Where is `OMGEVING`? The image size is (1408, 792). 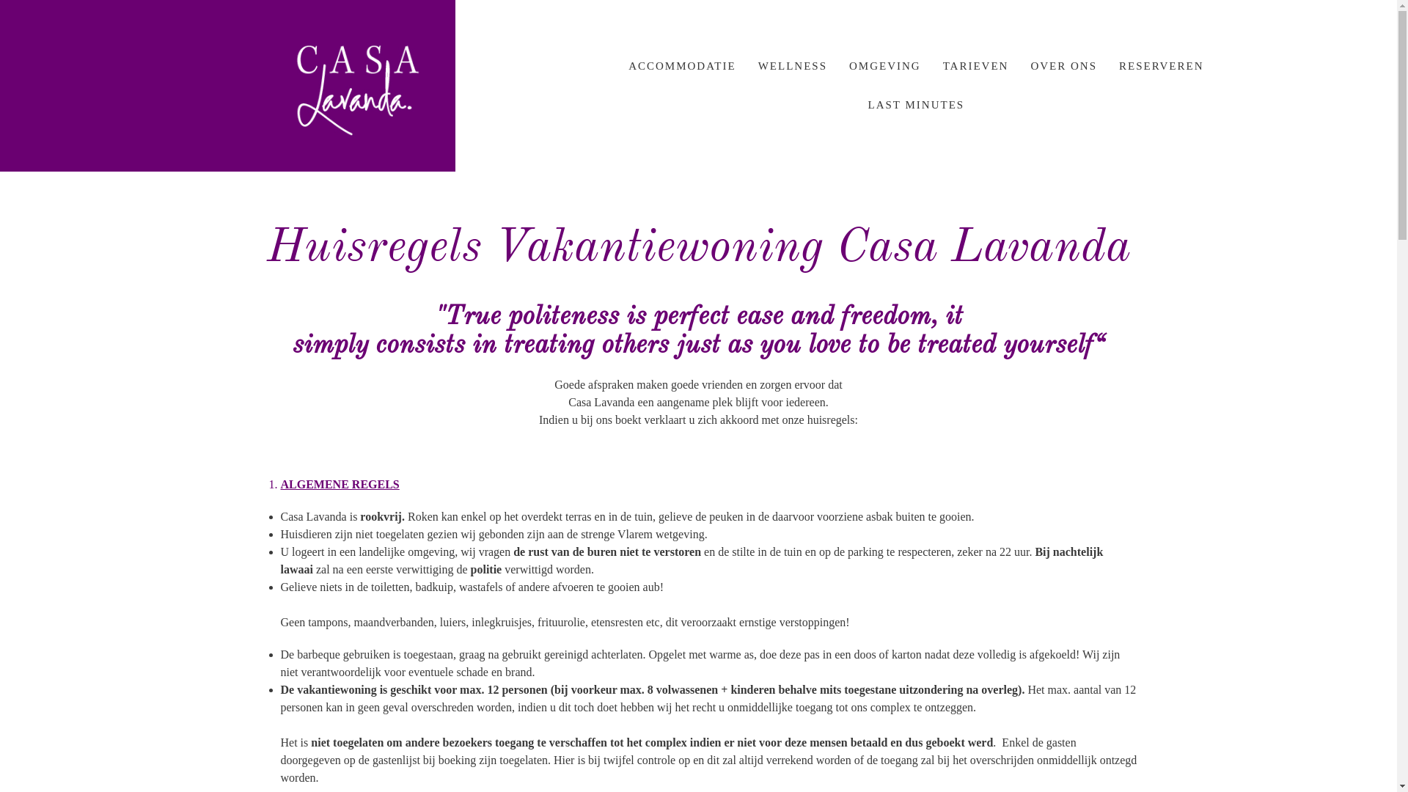 OMGEVING is located at coordinates (885, 66).